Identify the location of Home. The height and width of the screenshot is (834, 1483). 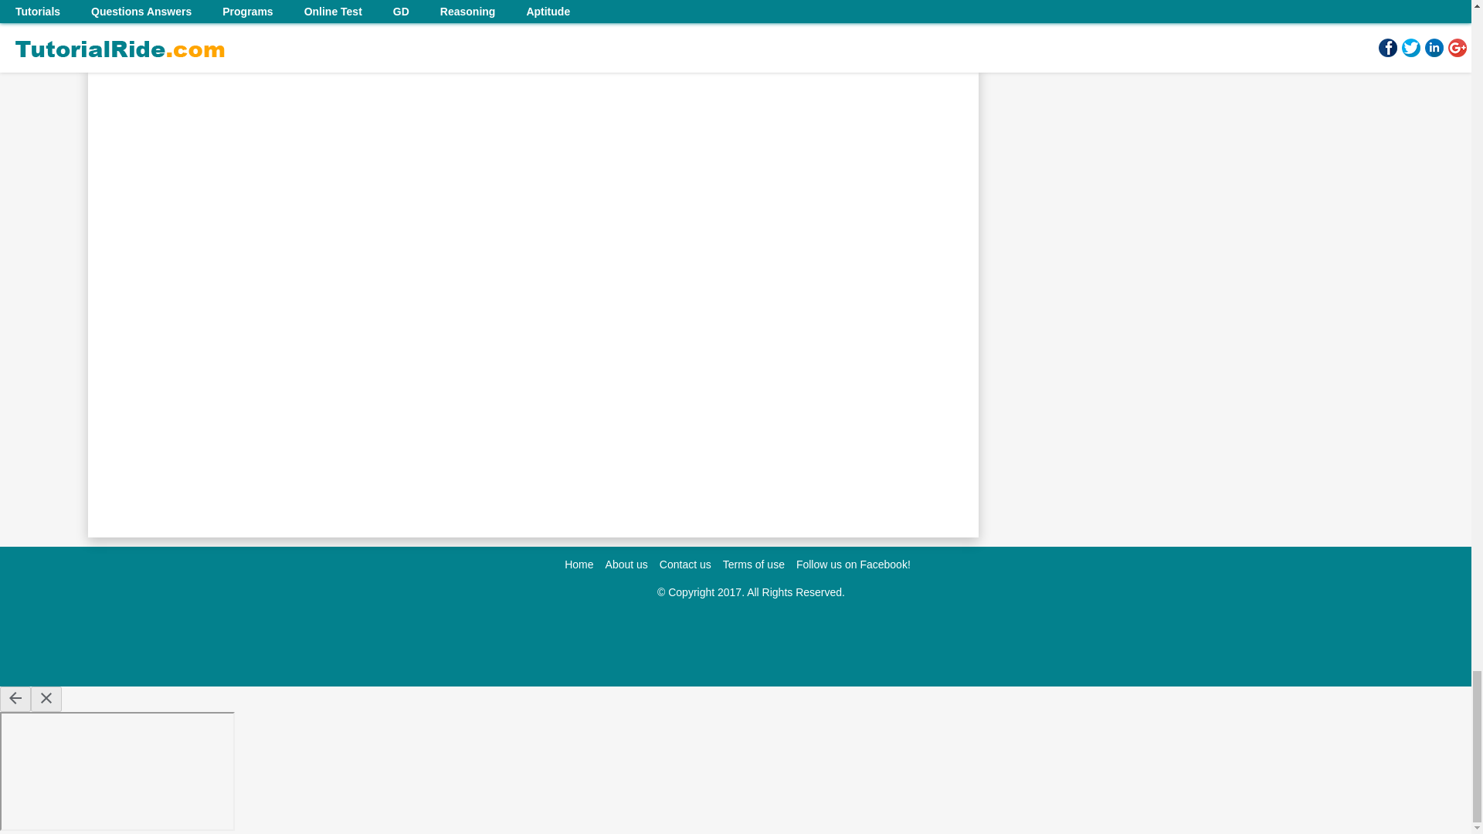
(579, 564).